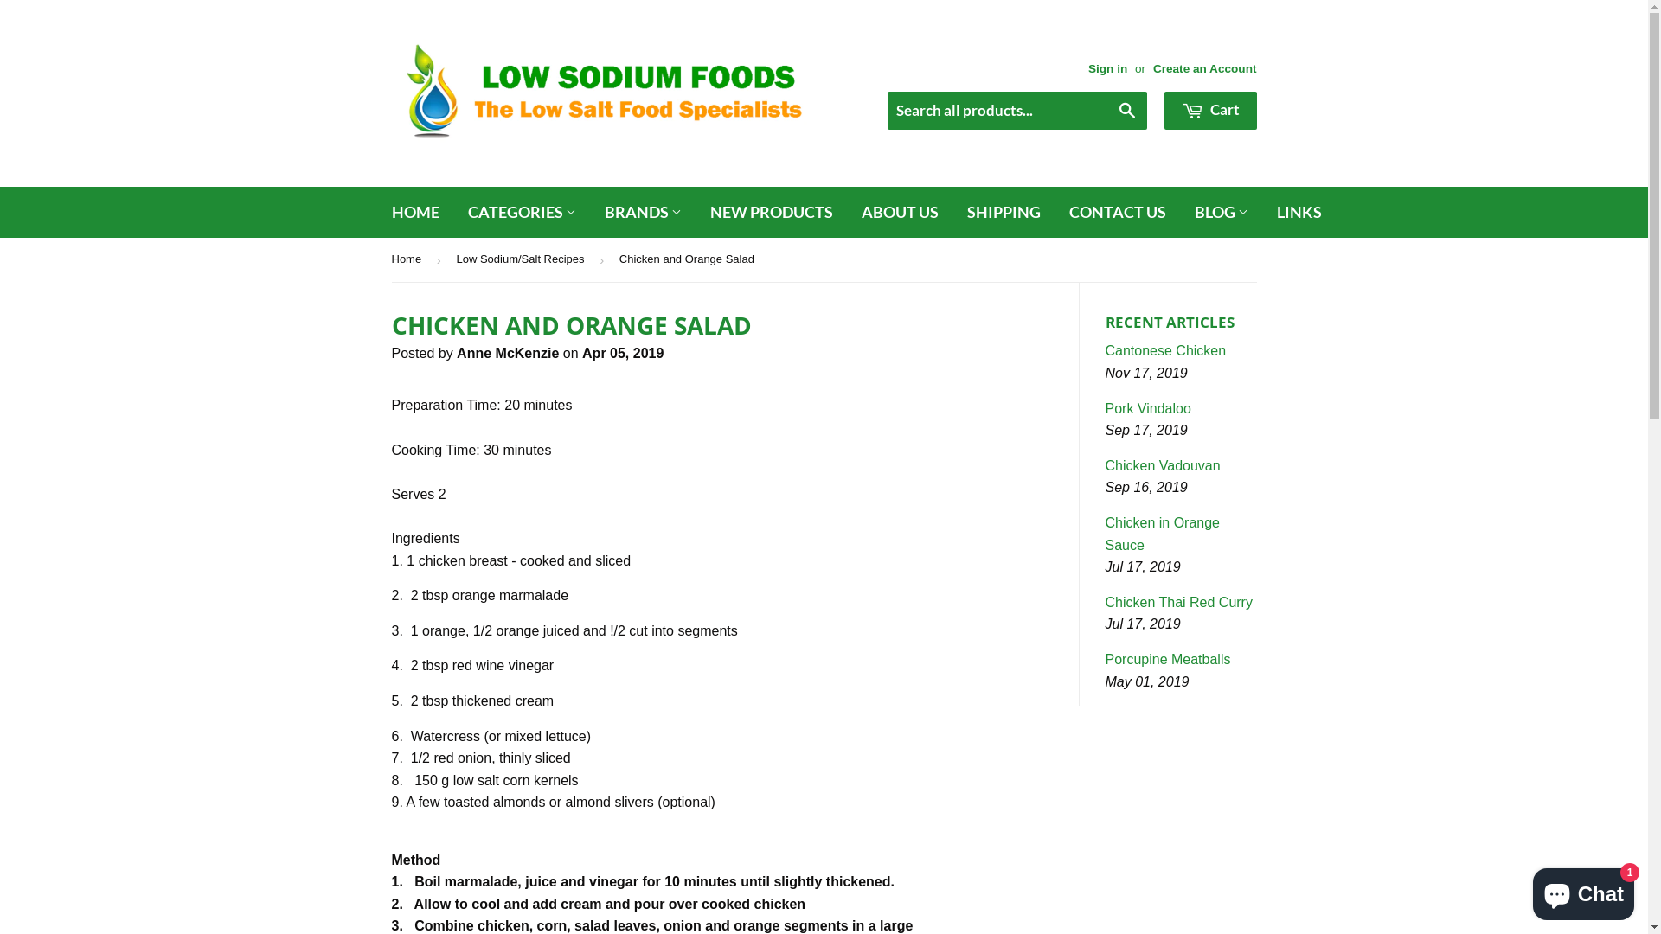 The width and height of the screenshot is (1661, 934). What do you see at coordinates (523, 213) in the screenshot?
I see `CATEGORIES` at bounding box center [523, 213].